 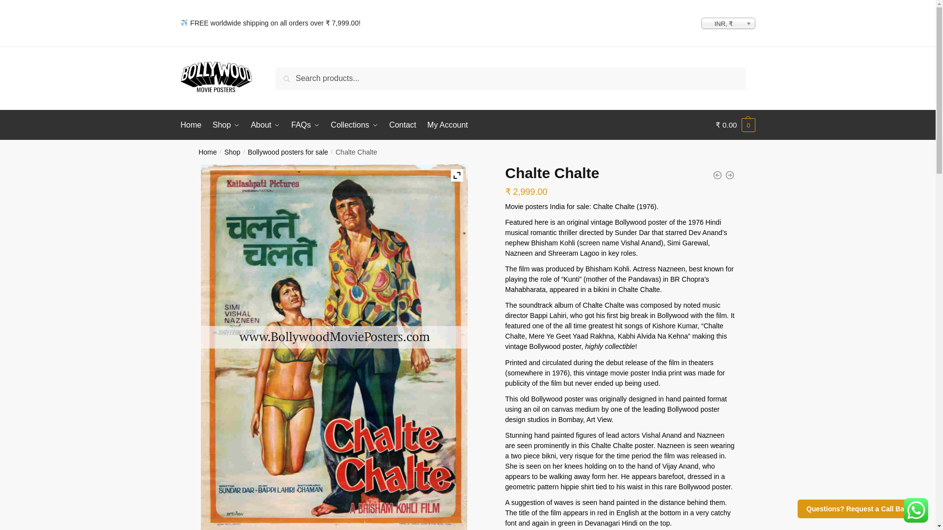 I want to click on View your shopping cart, so click(x=735, y=125).